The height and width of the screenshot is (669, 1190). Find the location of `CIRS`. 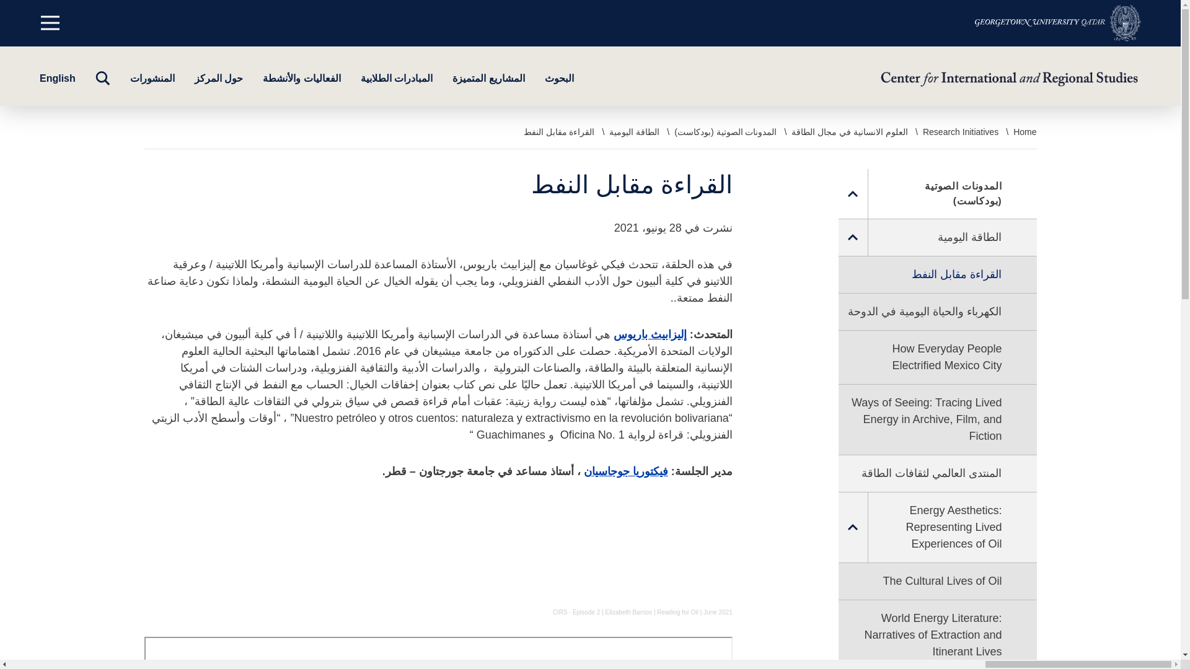

CIRS is located at coordinates (560, 612).